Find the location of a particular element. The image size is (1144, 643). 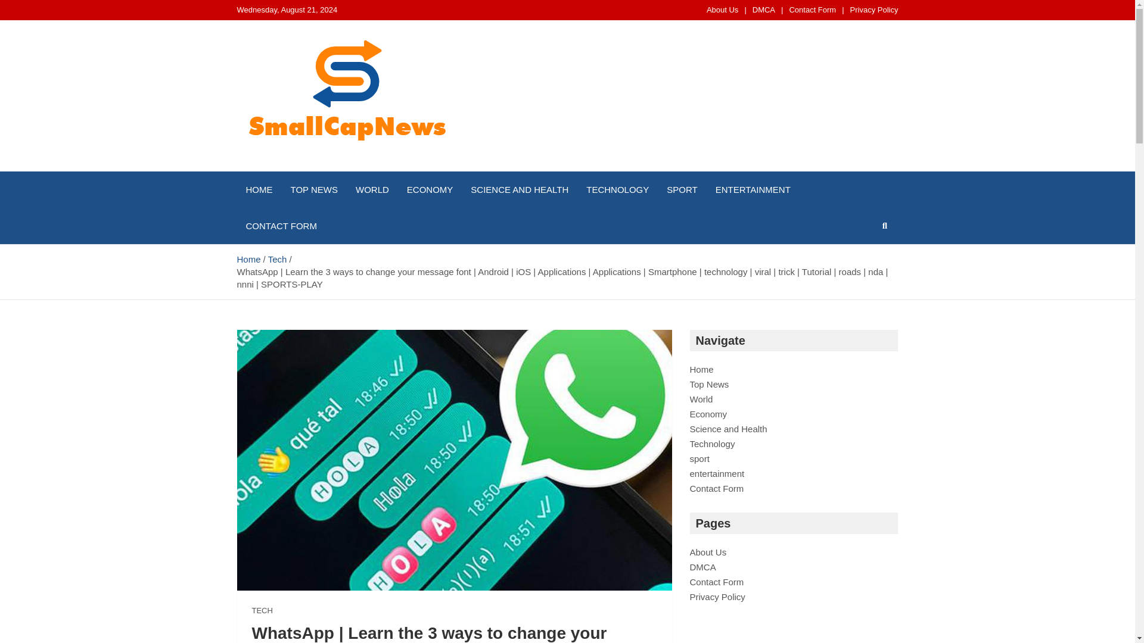

ENTERTAINMENT is located at coordinates (753, 189).